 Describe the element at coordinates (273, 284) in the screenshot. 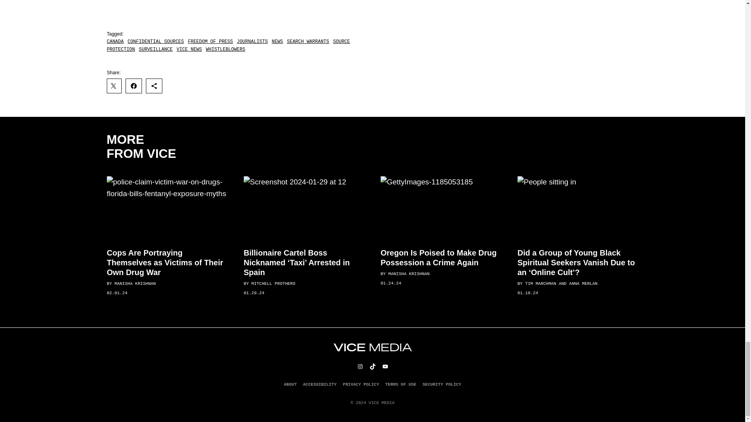

I see `Posts by Mitchell Prothero` at that location.